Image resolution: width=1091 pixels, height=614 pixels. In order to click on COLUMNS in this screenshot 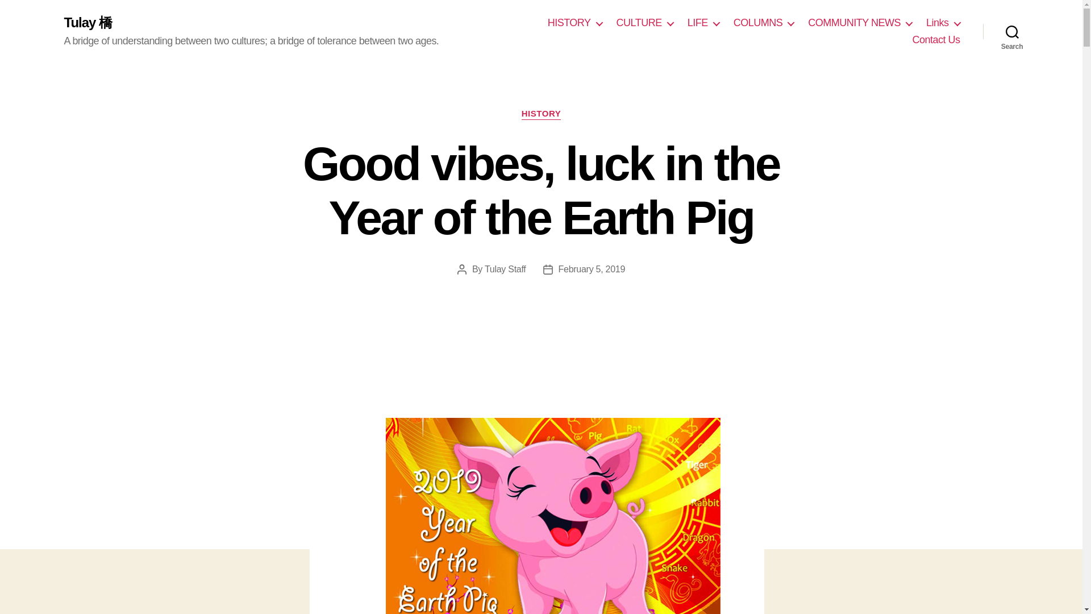, I will do `click(764, 23)`.